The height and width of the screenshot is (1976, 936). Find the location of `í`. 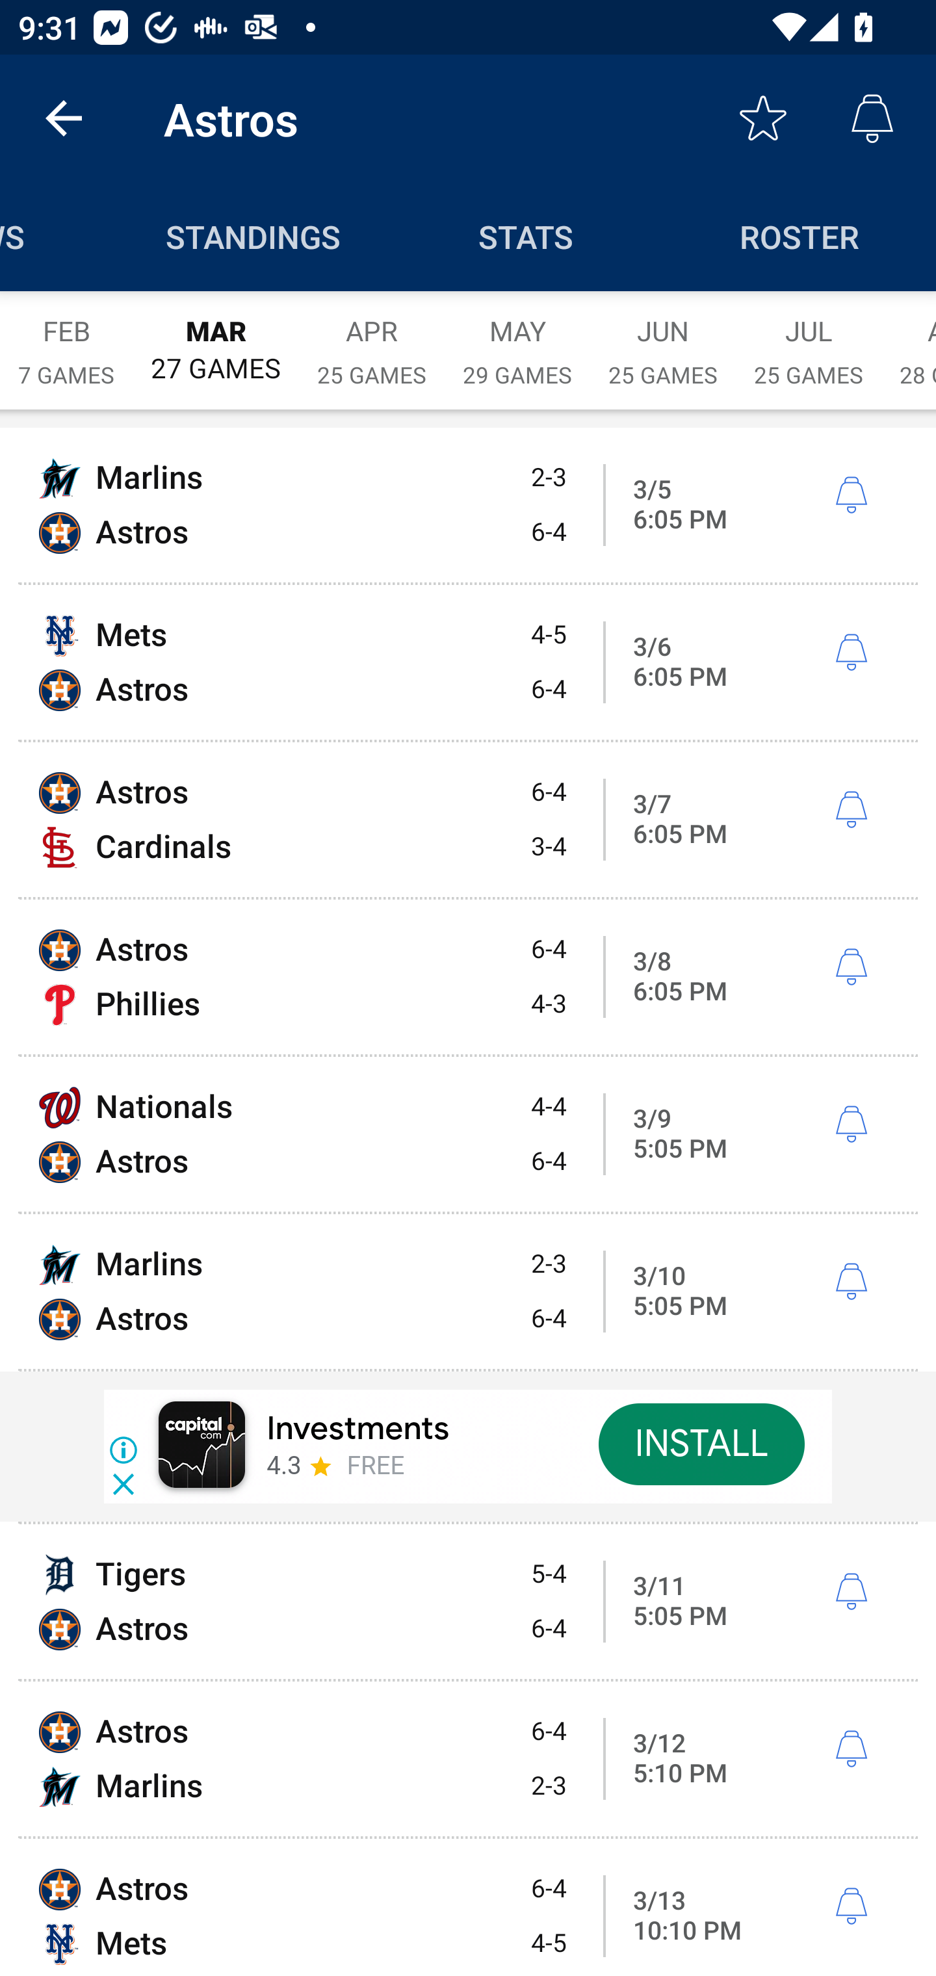

í is located at coordinates (851, 1591).